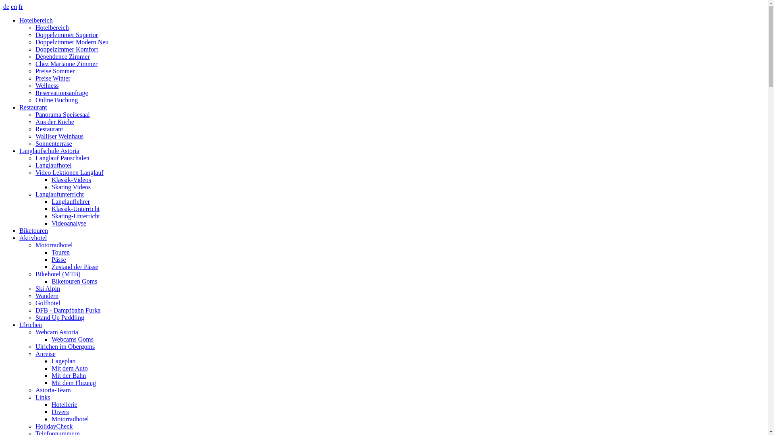  What do you see at coordinates (62, 158) in the screenshot?
I see `Langlauf Pauschalen` at bounding box center [62, 158].